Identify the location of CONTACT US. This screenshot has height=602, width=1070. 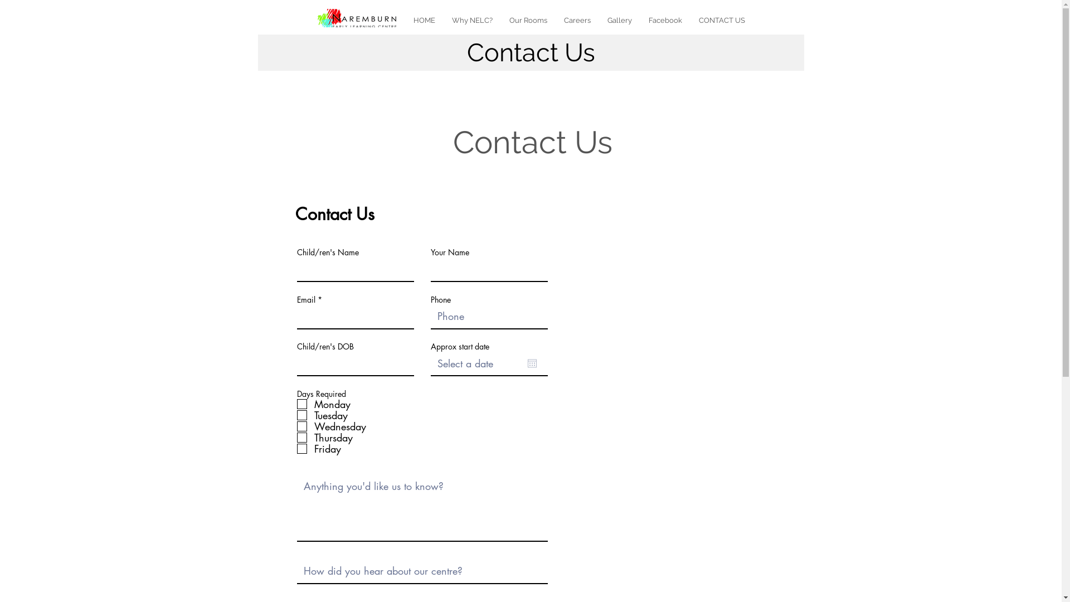
(721, 20).